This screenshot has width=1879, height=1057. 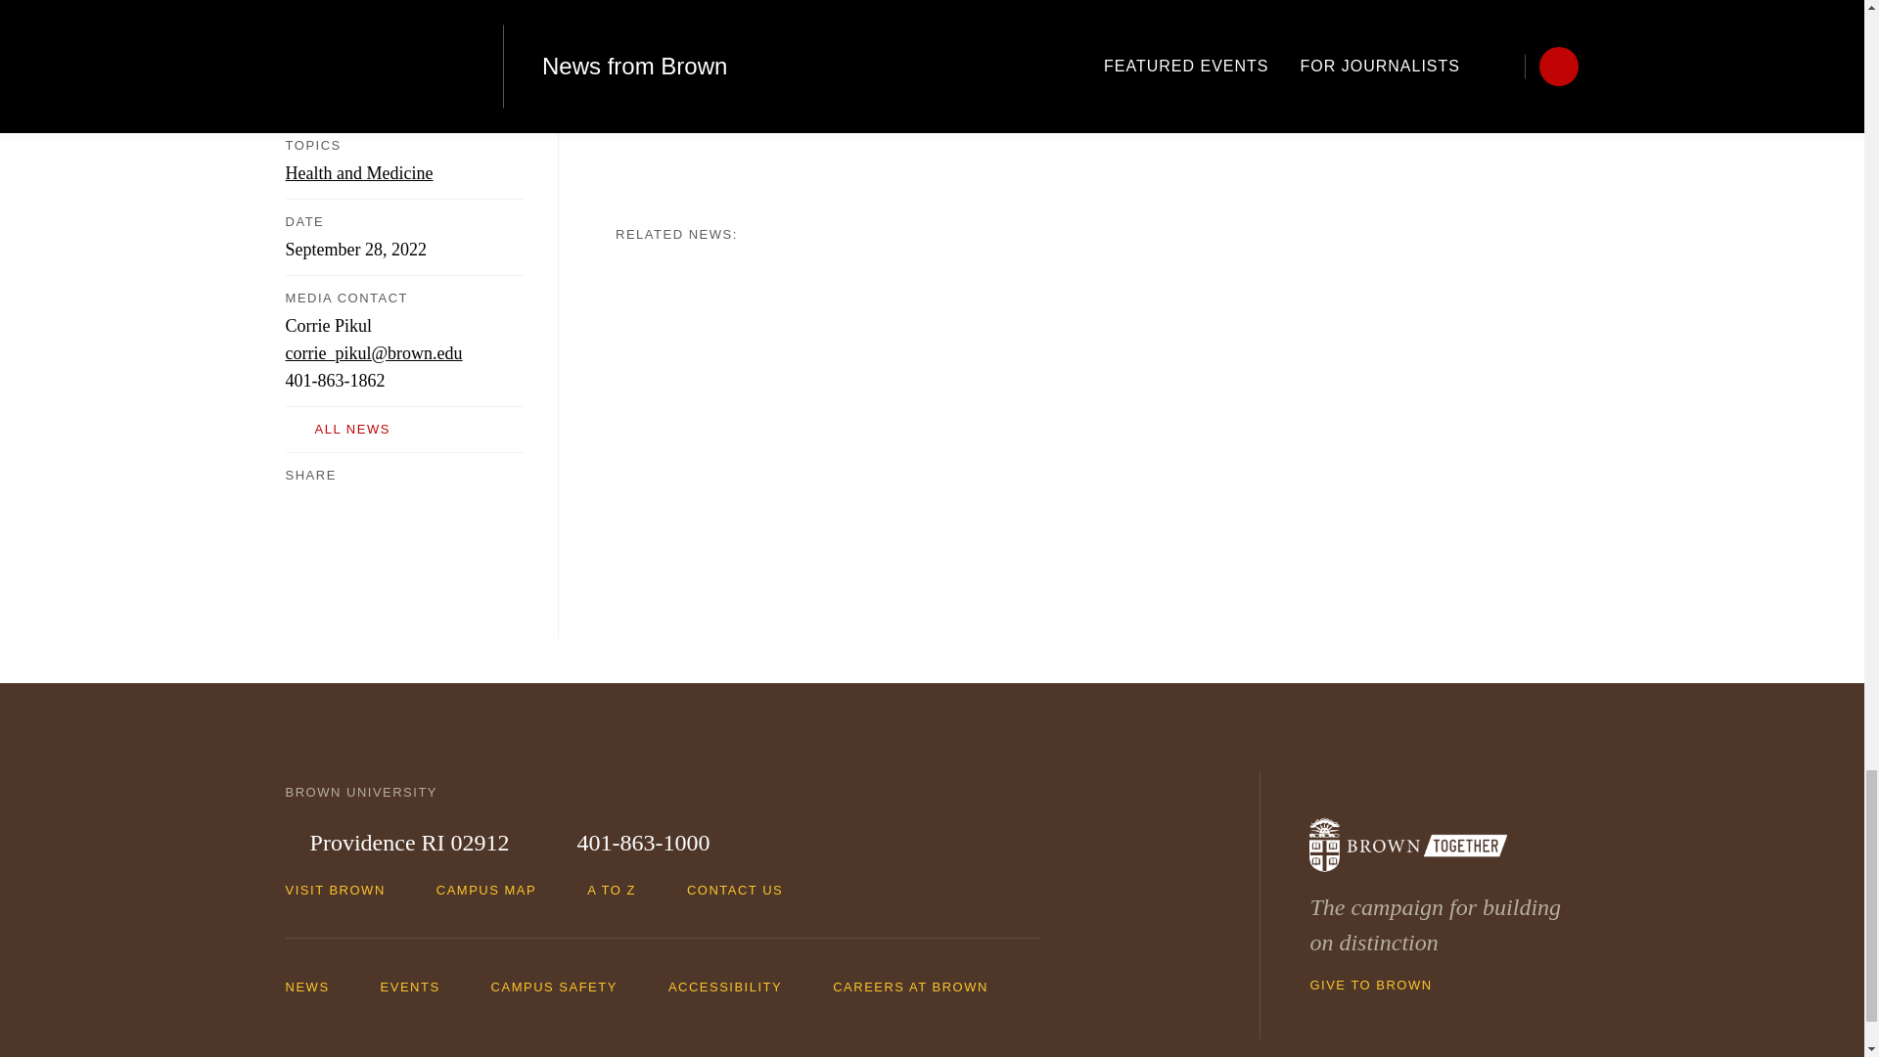 I want to click on CAMPUS MAP, so click(x=495, y=889).